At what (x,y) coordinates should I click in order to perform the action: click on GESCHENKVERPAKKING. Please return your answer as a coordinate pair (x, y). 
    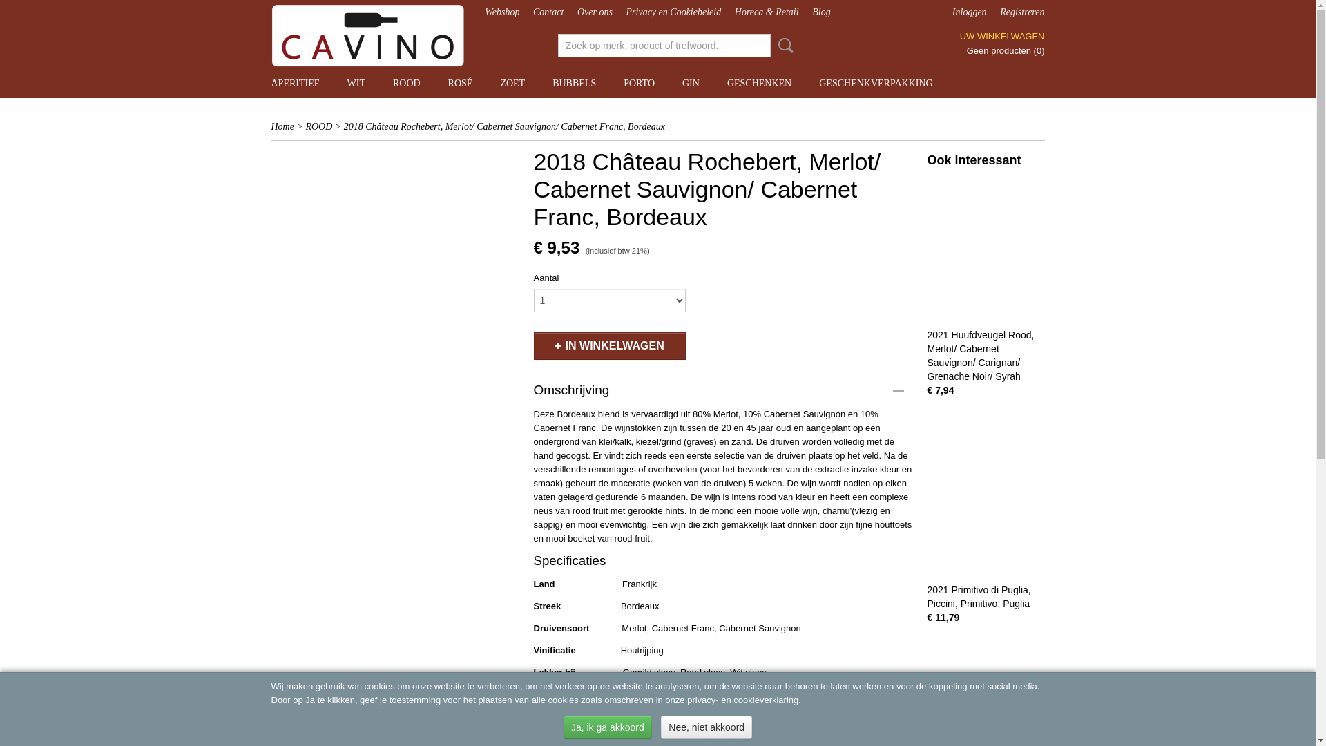
    Looking at the image, I should click on (876, 84).